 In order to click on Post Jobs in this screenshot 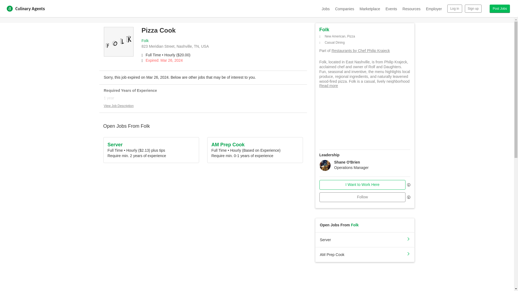, I will do `click(500, 9)`.